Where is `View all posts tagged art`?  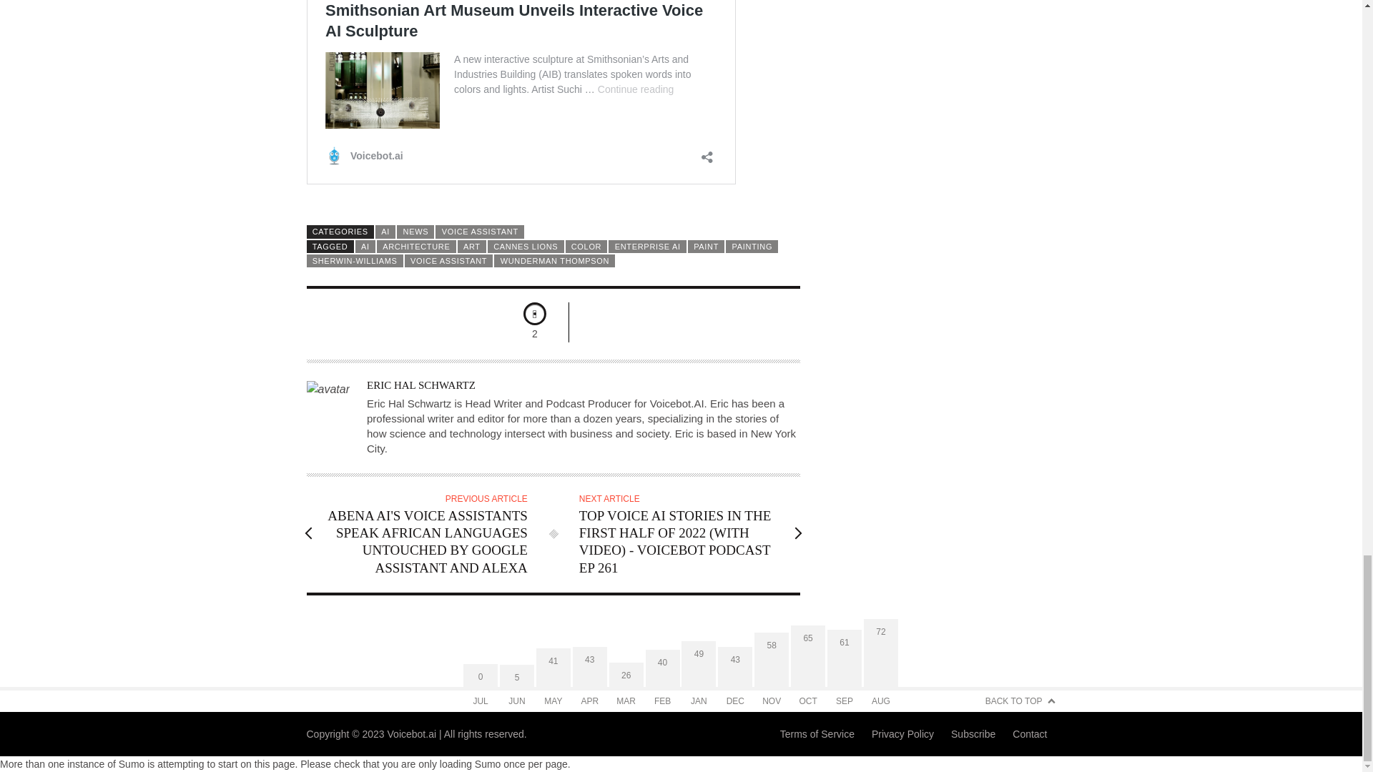
View all posts tagged art is located at coordinates (471, 246).